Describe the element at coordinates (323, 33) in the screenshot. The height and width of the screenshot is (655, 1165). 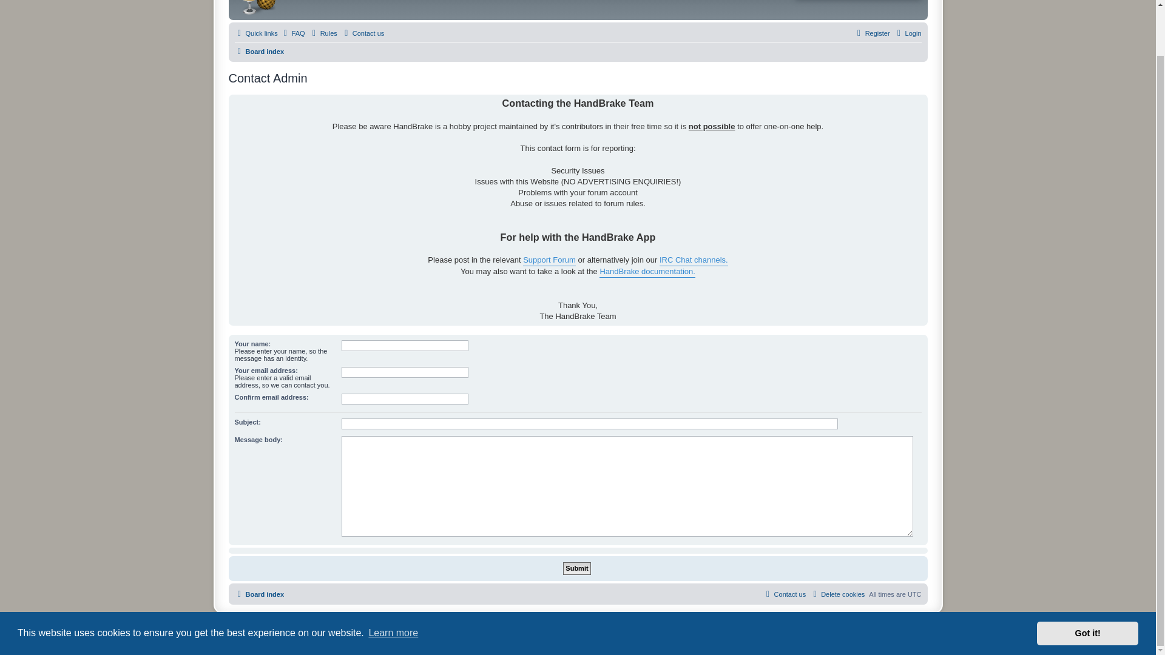
I see `Rules` at that location.